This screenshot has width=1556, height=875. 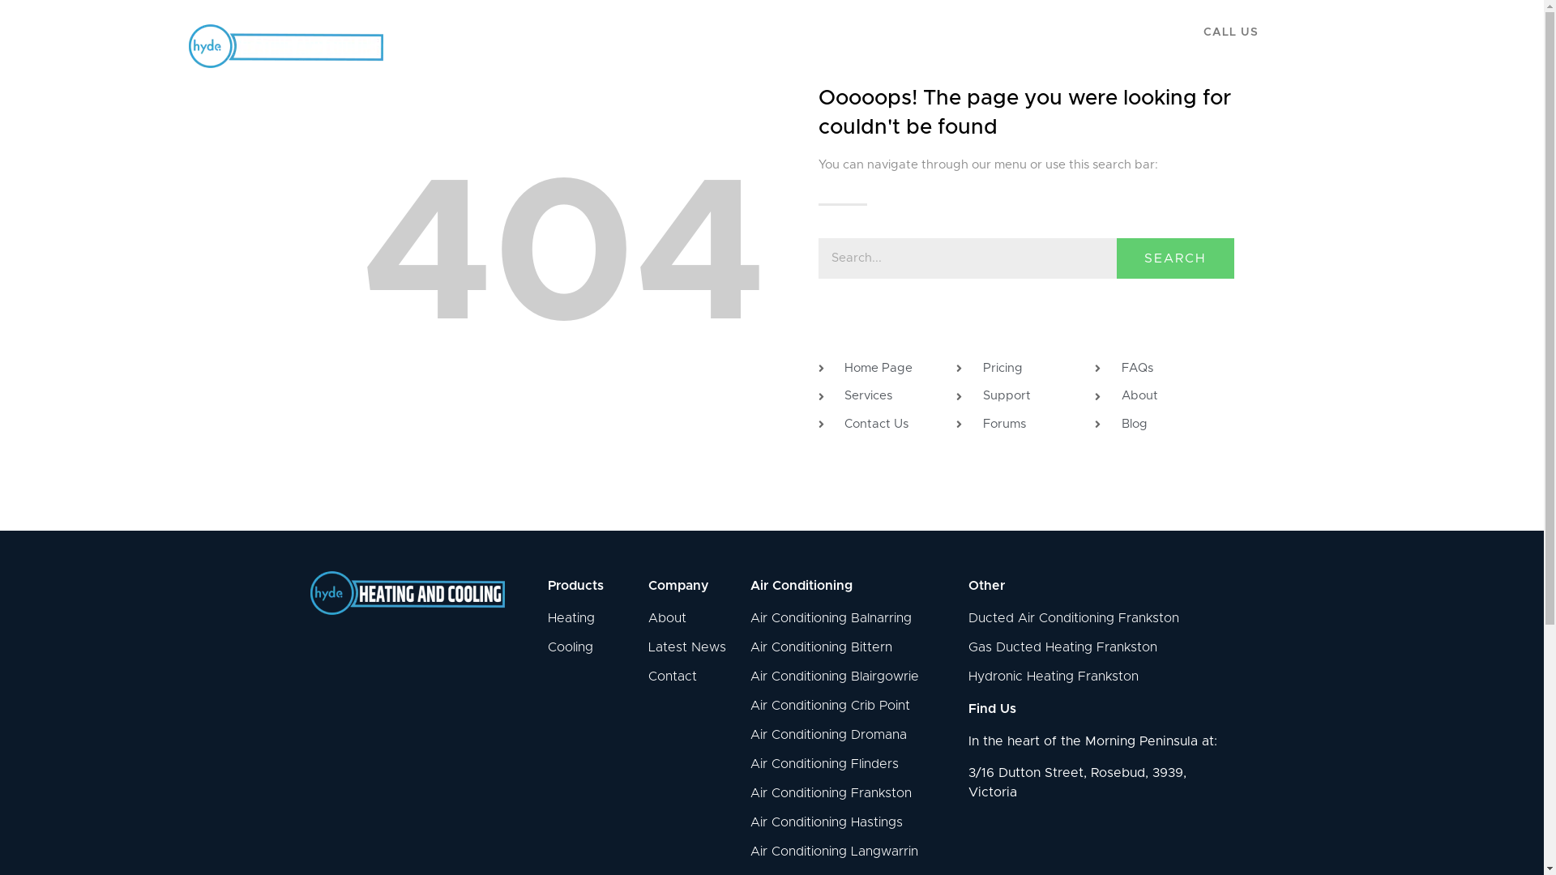 I want to click on Air Conditioning Crib Point, so click(x=851, y=705).